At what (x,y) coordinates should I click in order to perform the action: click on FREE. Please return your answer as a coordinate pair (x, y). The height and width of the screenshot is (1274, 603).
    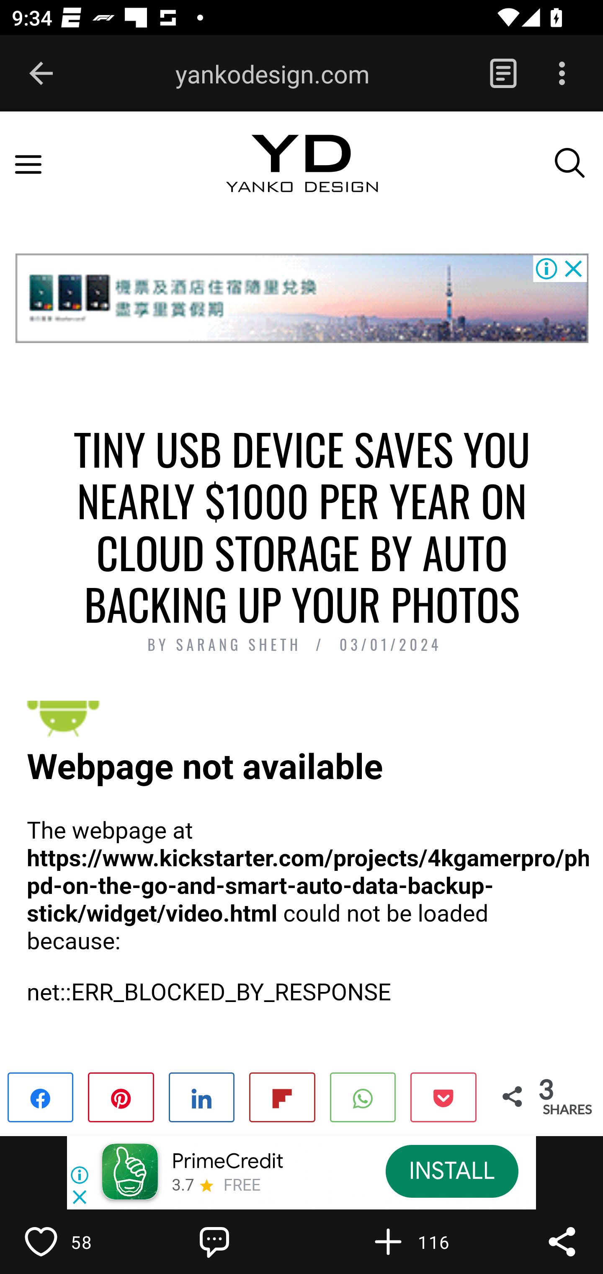
    Looking at the image, I should click on (242, 1186).